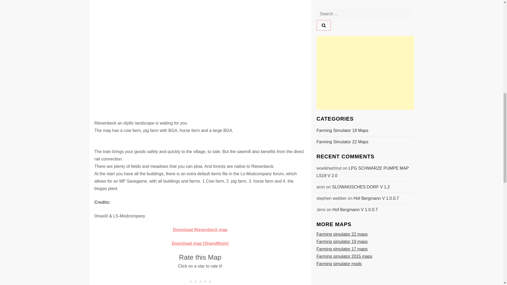 The height and width of the screenshot is (285, 507). I want to click on Farming simulator 22 maps, so click(342, 4).